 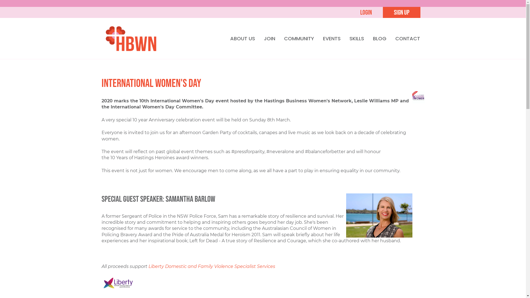 I want to click on CONTACT, so click(x=407, y=39).